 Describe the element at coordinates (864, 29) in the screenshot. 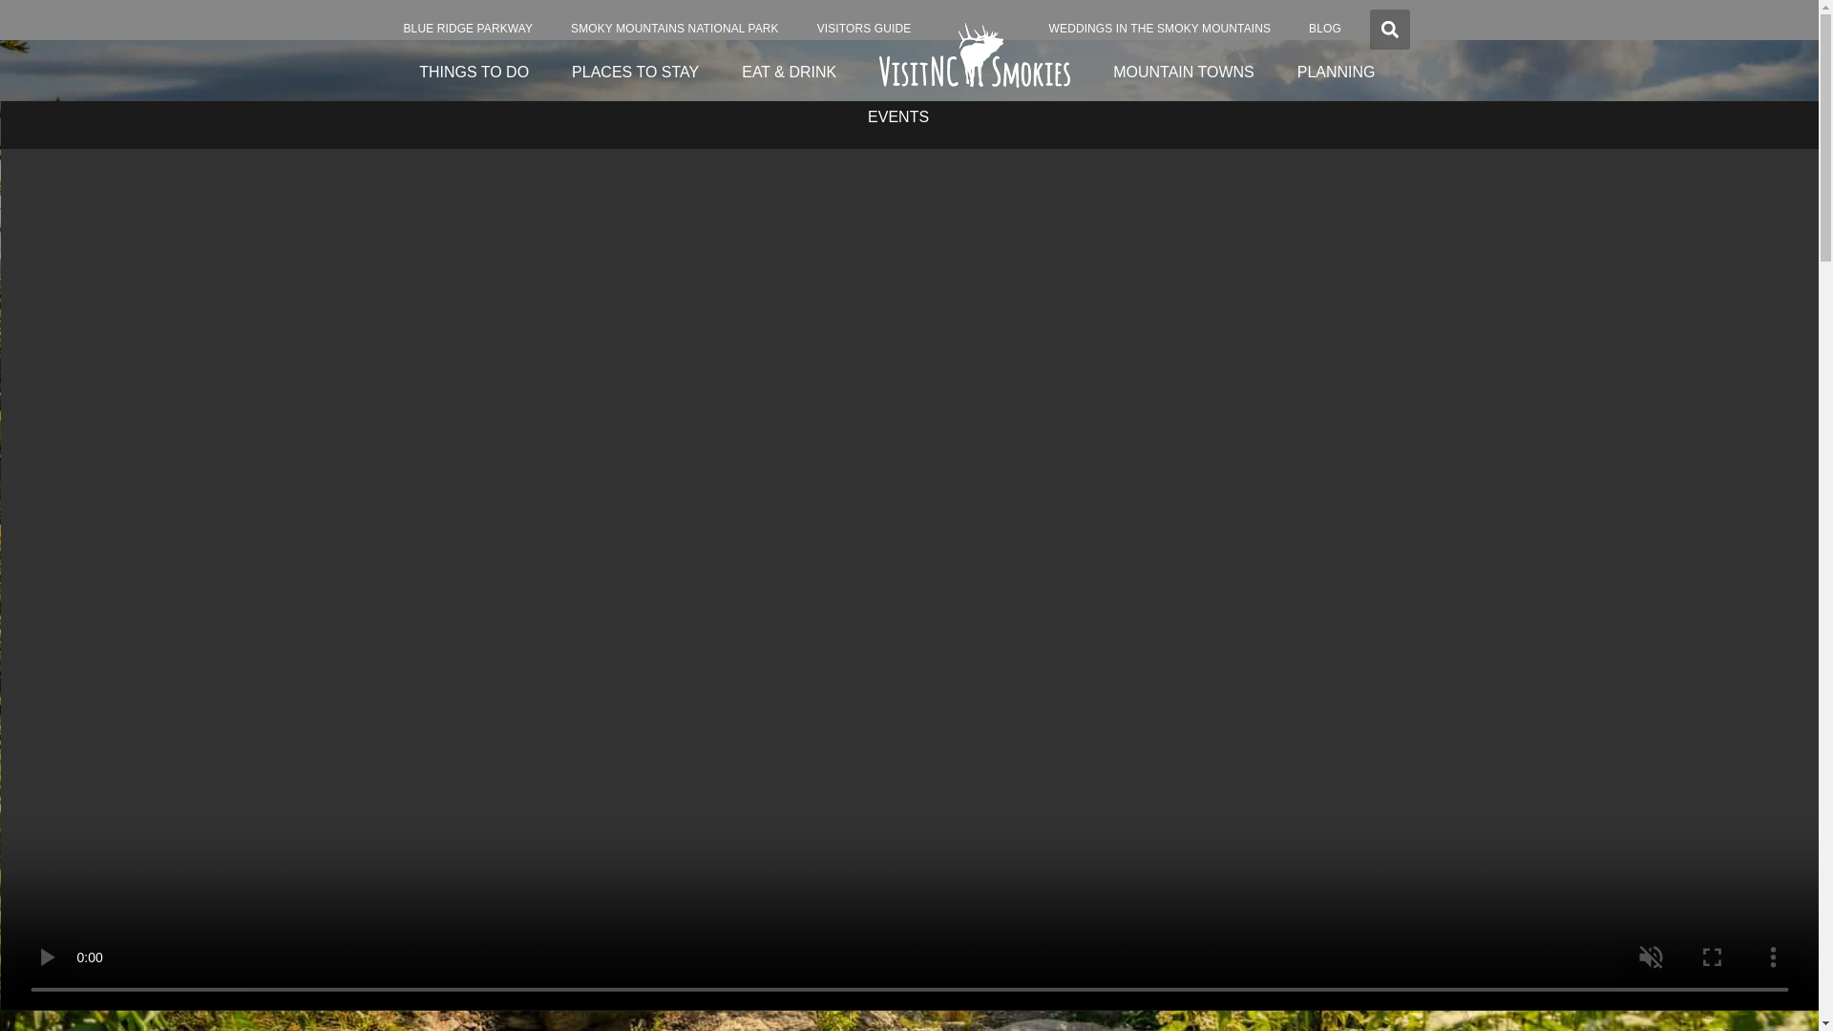

I see `VISITORS GUIDE` at that location.